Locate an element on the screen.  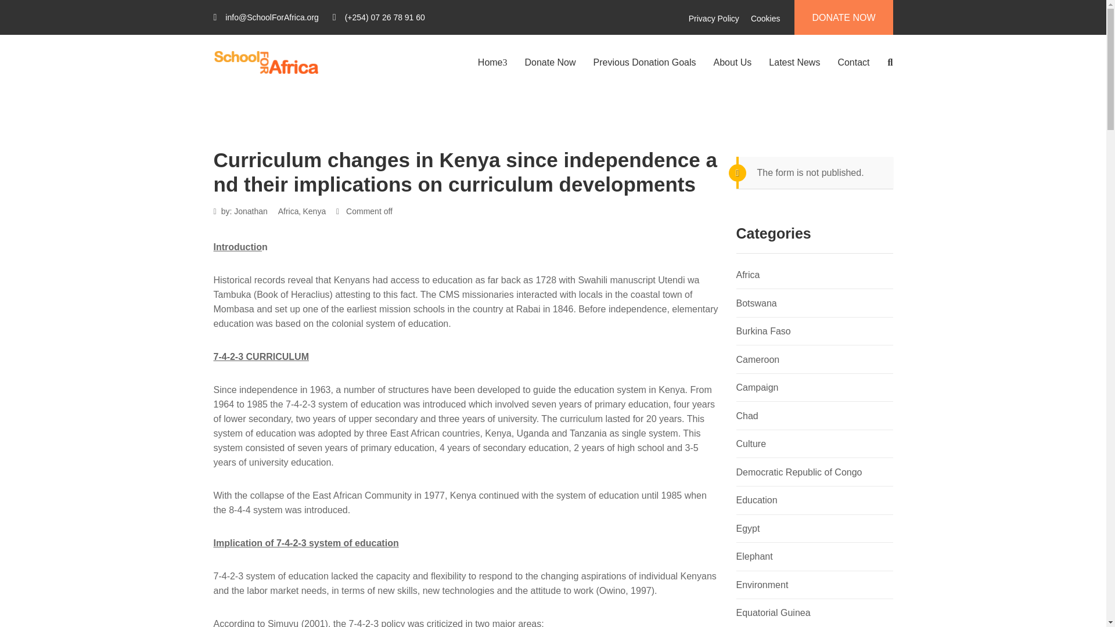
Elephant is located at coordinates (754, 556).